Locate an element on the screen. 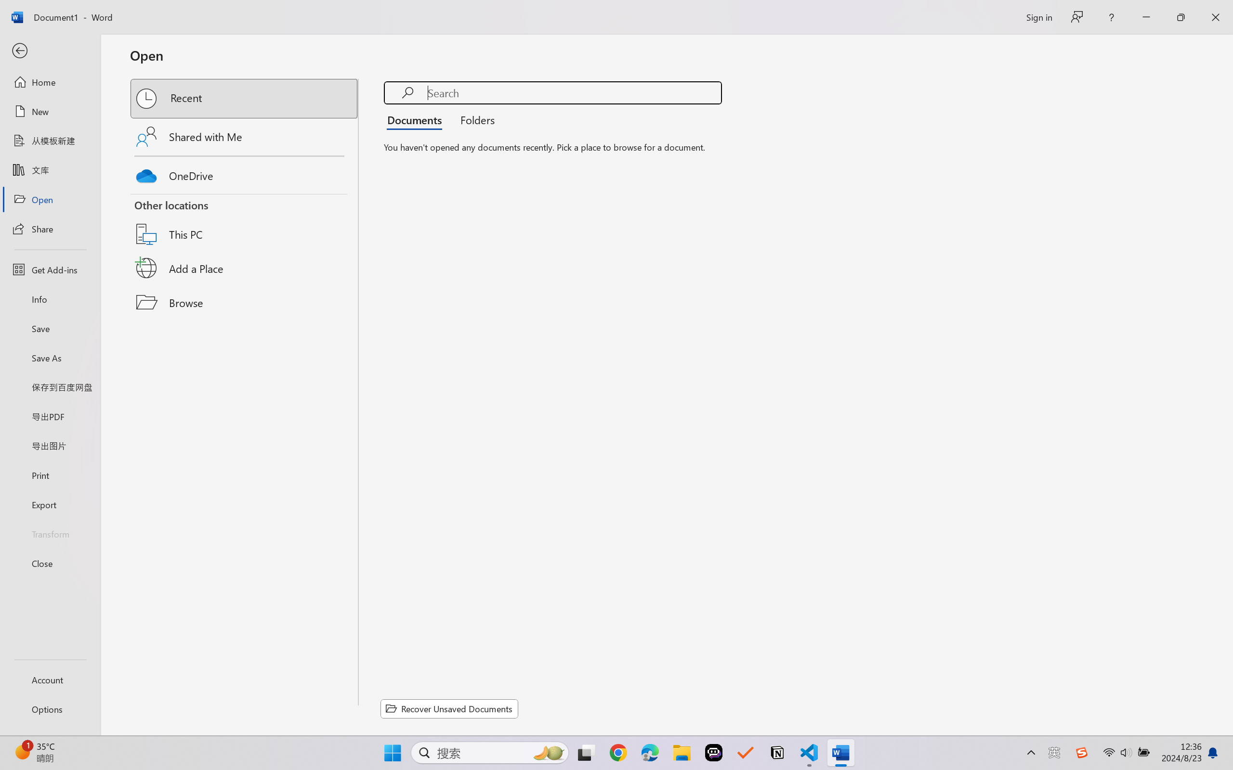 Image resolution: width=1233 pixels, height=770 pixels. Recover Unsaved Documents is located at coordinates (449, 708).